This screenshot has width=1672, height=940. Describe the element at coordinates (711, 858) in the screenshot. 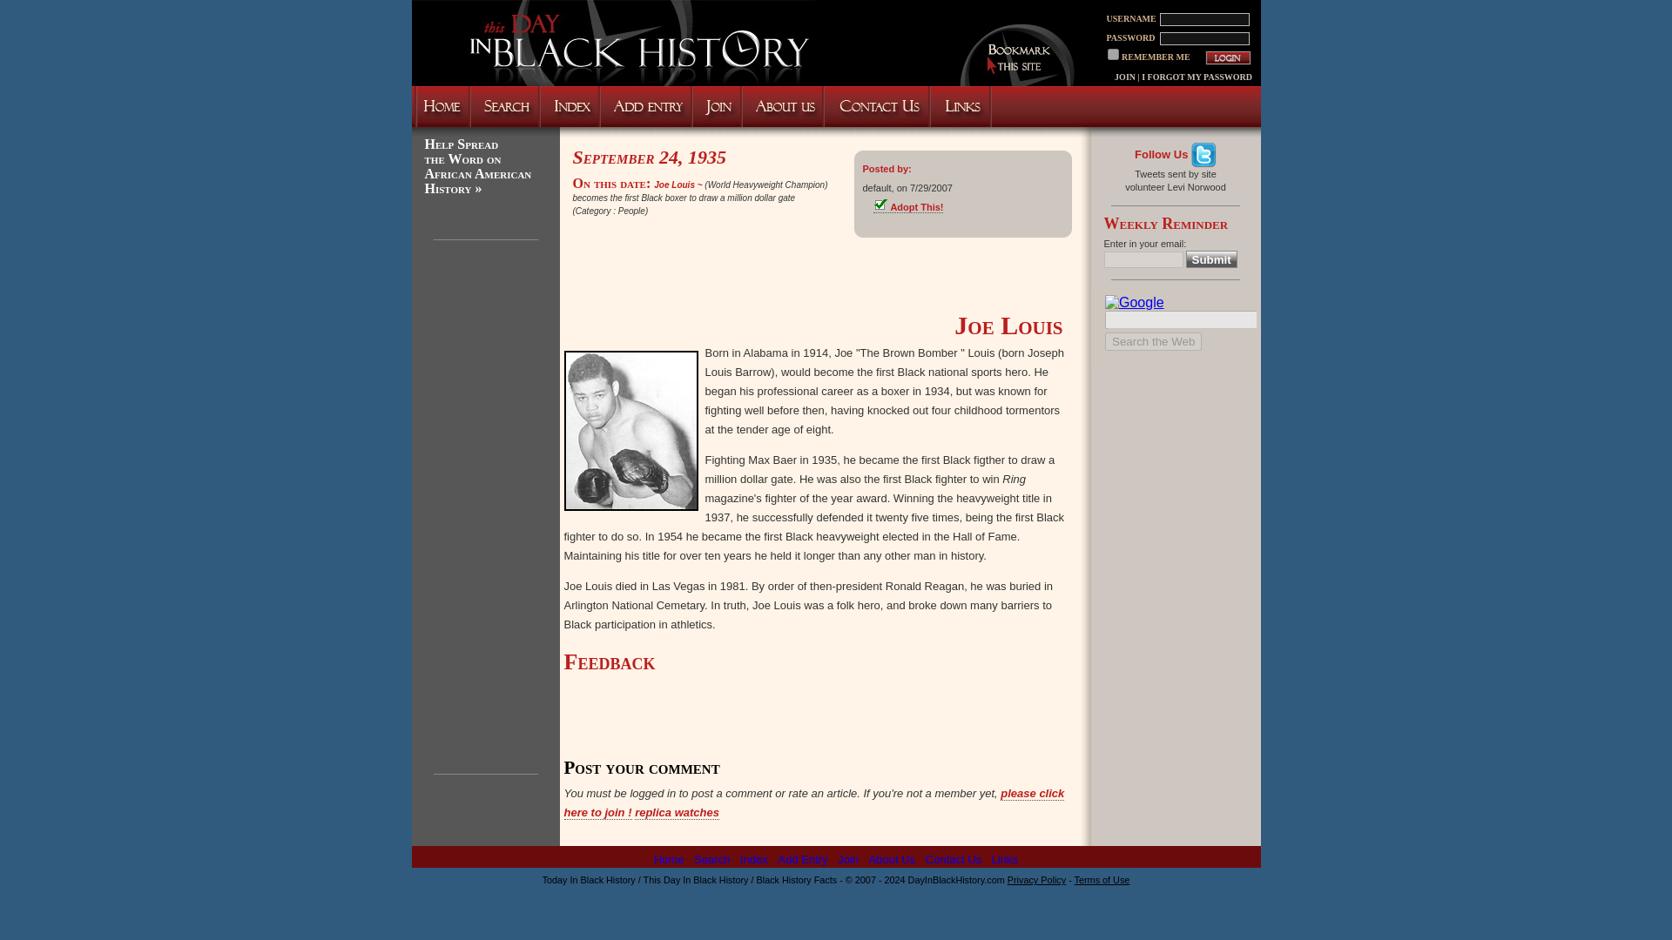

I see `Search` at that location.